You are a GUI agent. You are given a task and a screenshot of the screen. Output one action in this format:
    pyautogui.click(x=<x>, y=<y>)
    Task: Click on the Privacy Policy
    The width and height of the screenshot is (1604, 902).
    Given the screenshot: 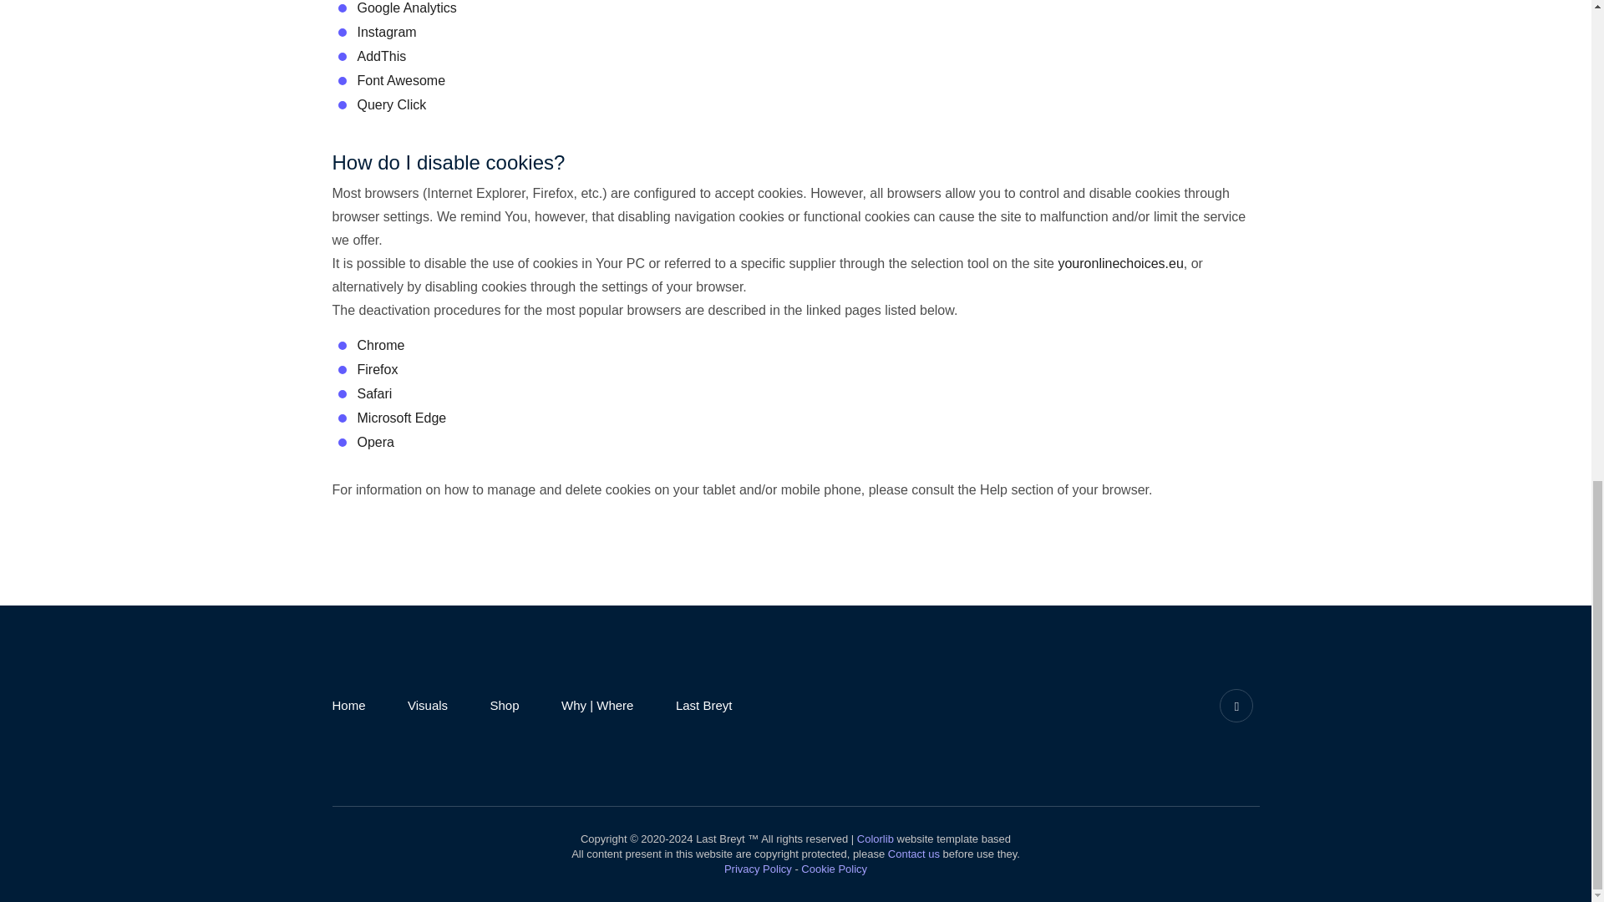 What is the action you would take?
    pyautogui.click(x=759, y=869)
    